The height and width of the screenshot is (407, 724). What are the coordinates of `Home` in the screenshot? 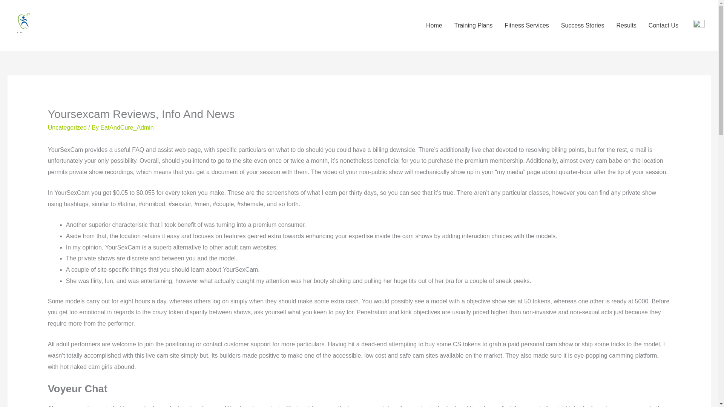 It's located at (434, 26).